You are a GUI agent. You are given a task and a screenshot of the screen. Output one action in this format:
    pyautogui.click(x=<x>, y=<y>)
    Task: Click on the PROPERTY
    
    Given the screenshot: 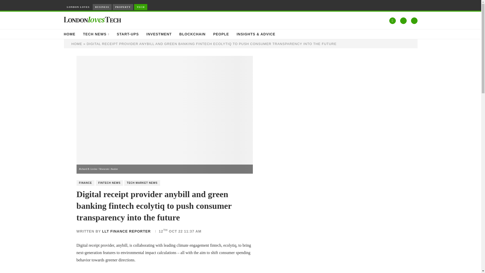 What is the action you would take?
    pyautogui.click(x=123, y=7)
    